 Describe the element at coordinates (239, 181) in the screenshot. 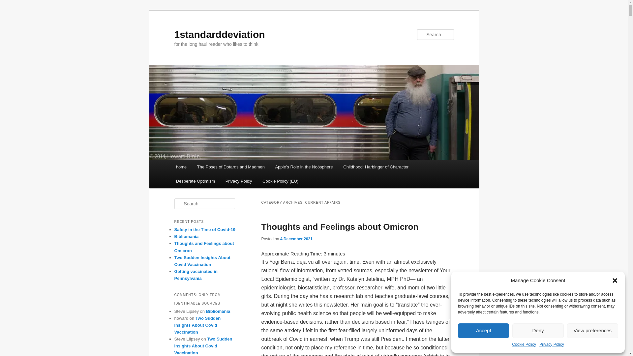

I see `Privacy Policy` at that location.